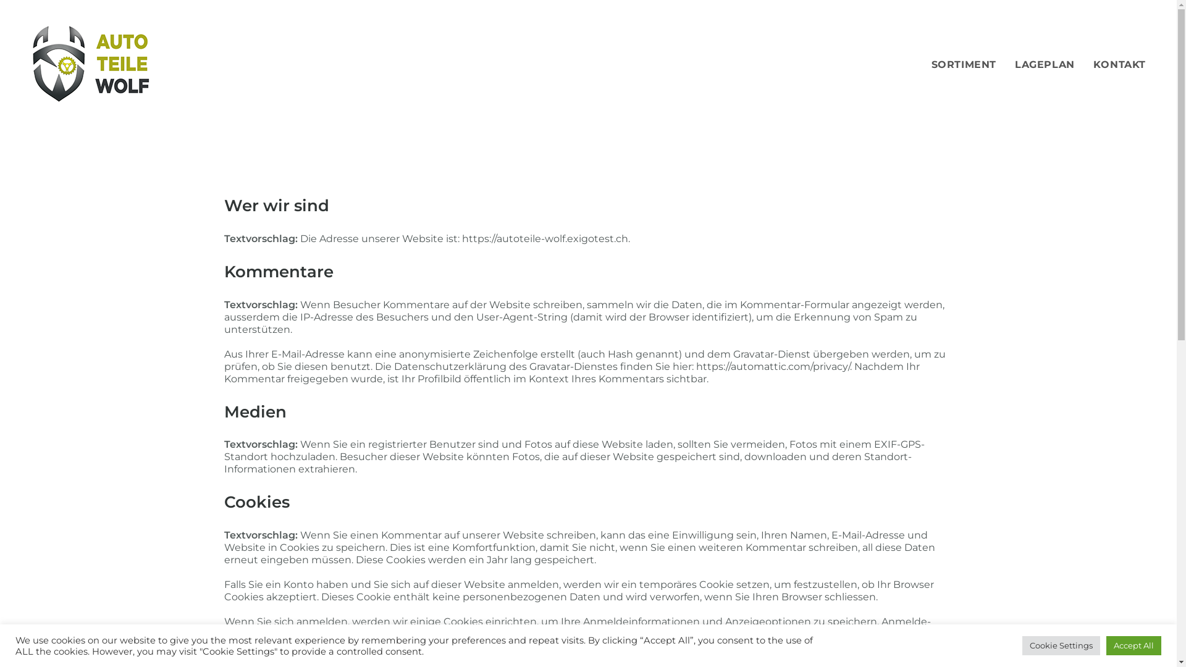  I want to click on Cookie Settings, so click(1061, 646).